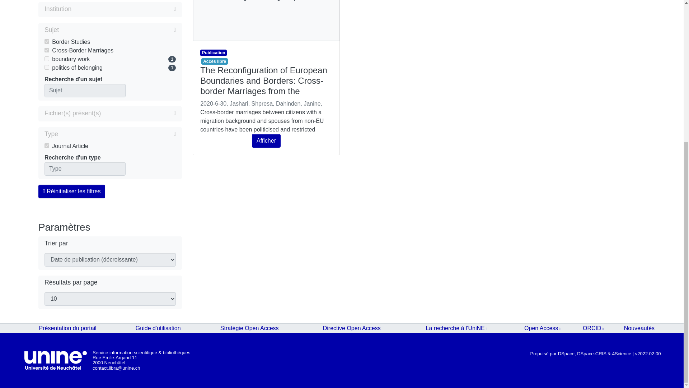 The height and width of the screenshot is (388, 689). I want to click on on, so click(47, 58).